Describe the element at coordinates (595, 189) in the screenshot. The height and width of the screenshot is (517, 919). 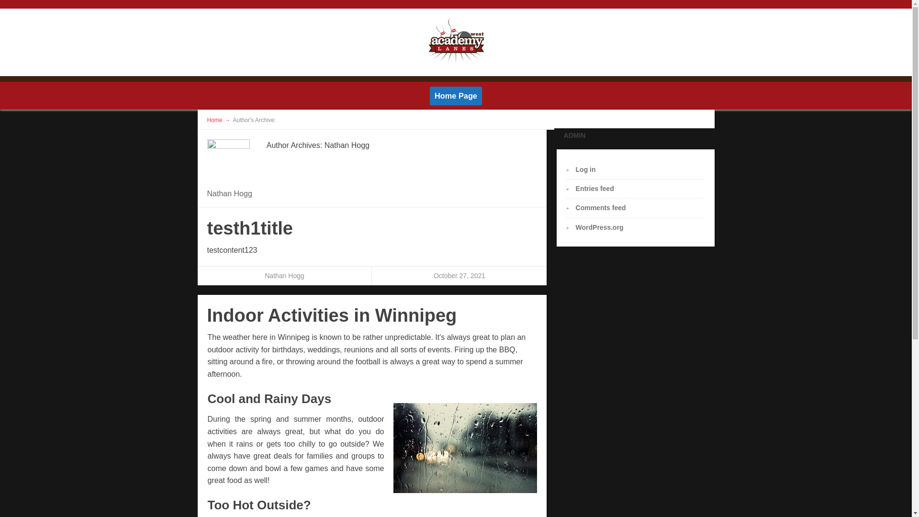
I see `Entries feed` at that location.